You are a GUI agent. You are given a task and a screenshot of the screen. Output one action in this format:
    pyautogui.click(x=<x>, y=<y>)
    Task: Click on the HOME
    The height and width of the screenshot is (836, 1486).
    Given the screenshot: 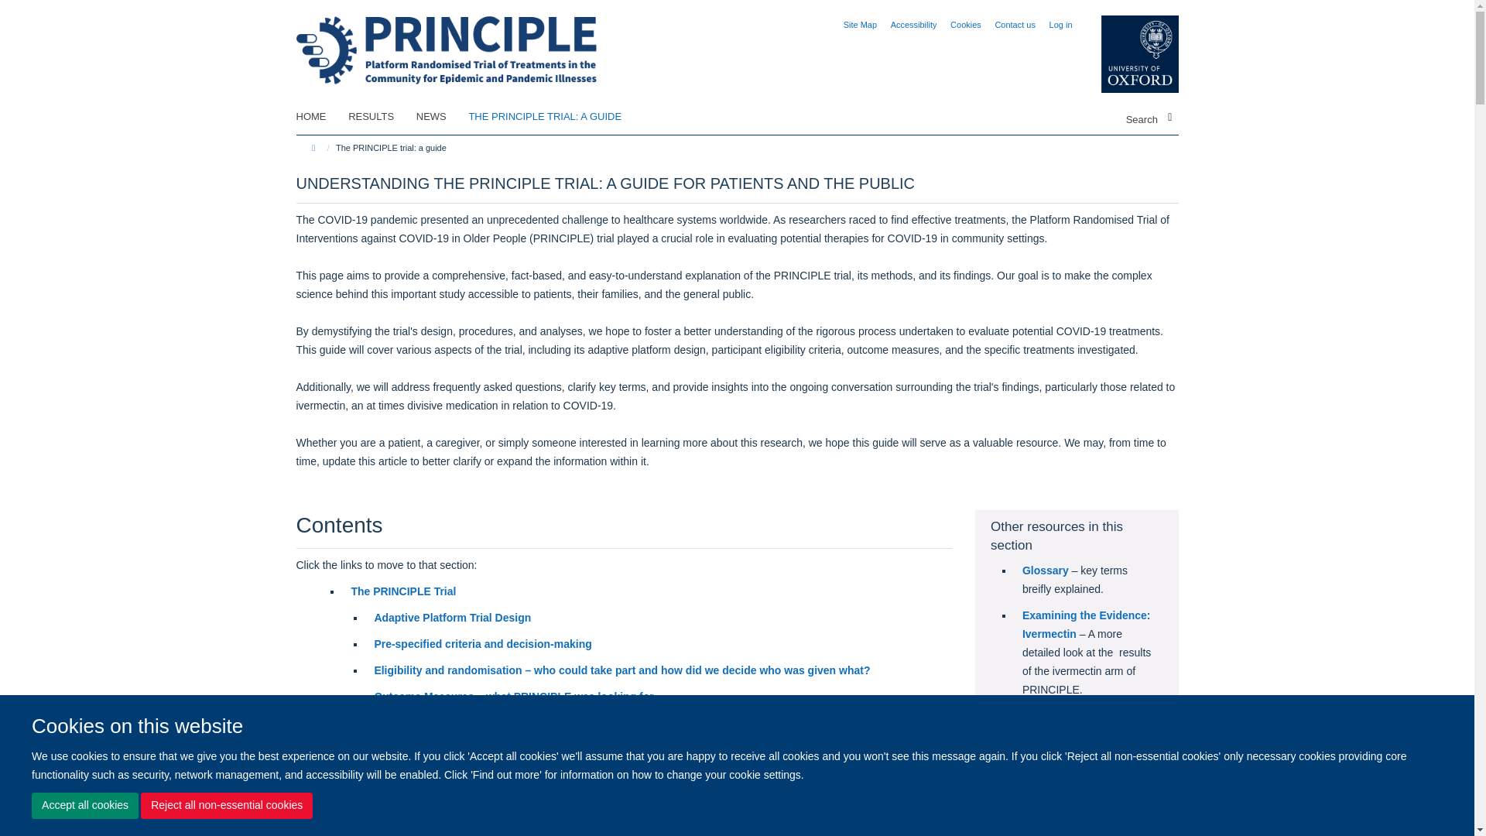 What is the action you would take?
    pyautogui.click(x=320, y=117)
    